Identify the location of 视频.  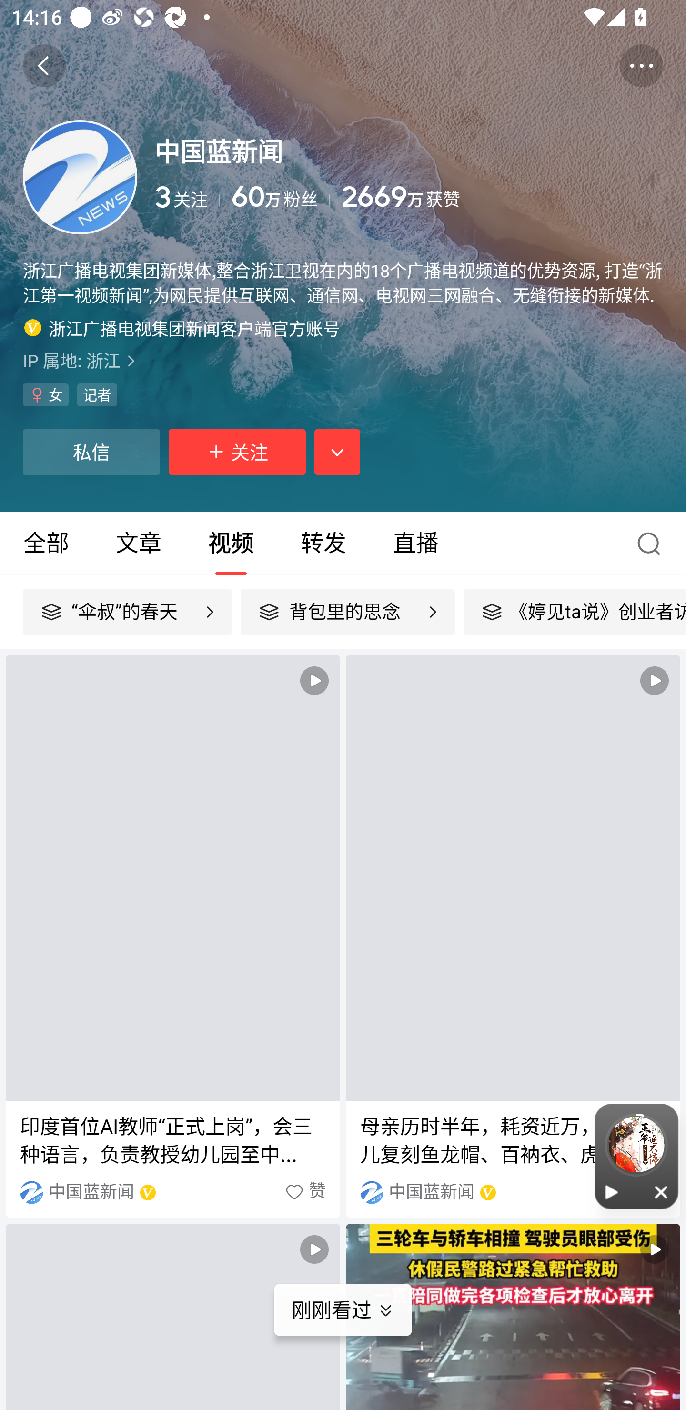
(513, 1317).